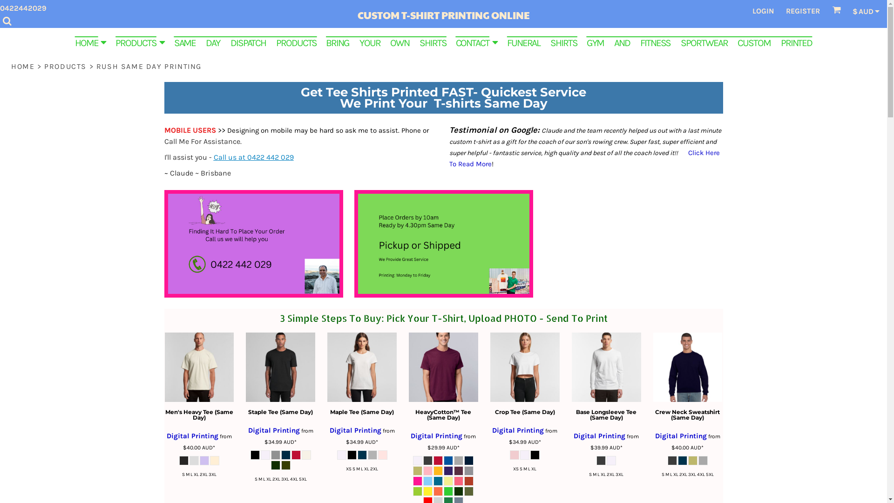 The height and width of the screenshot is (503, 894). Describe the element at coordinates (687, 415) in the screenshot. I see `Crew Neck Sweatshirt (Same Day)` at that location.